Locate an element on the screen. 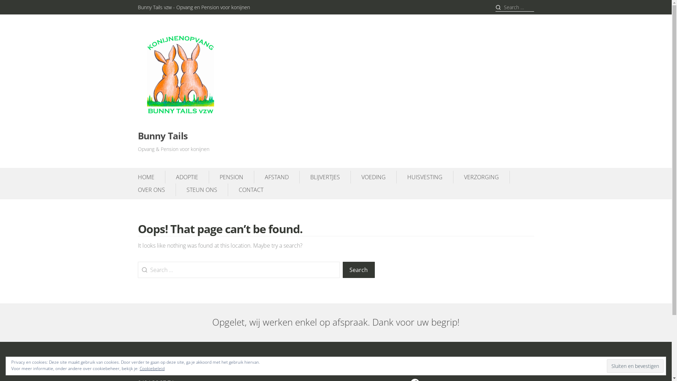  BLIJVERTJES is located at coordinates (325, 177).